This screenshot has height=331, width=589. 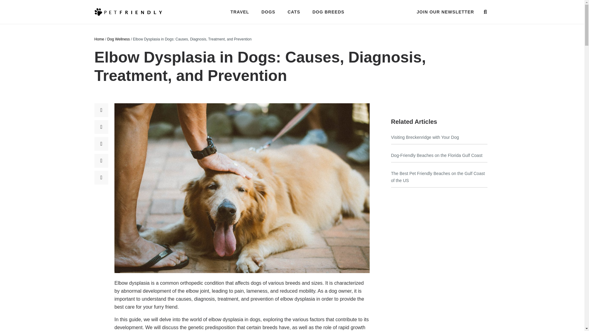 I want to click on TRAVEL, so click(x=240, y=12).